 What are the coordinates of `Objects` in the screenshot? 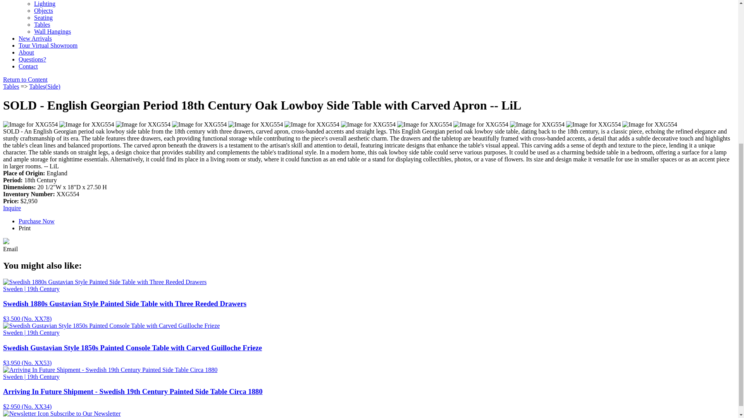 It's located at (43, 10).